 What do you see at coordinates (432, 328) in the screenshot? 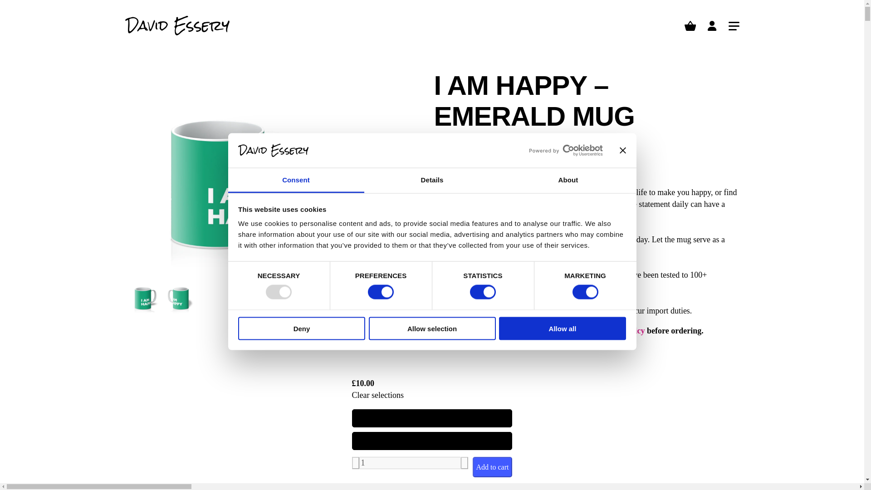
I see `Allow selection` at bounding box center [432, 328].